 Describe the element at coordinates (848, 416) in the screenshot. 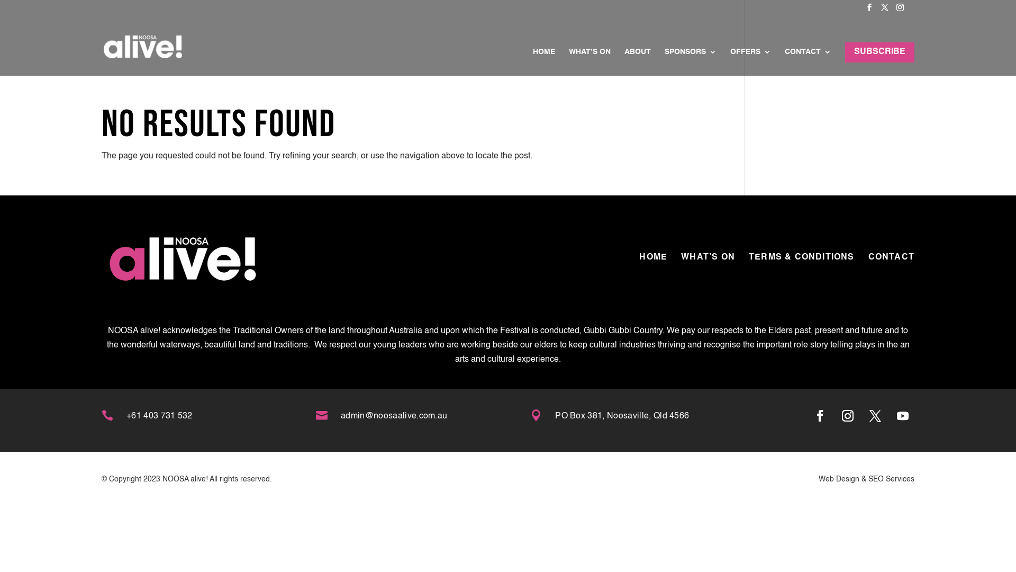

I see `Follow on Instagram` at that location.